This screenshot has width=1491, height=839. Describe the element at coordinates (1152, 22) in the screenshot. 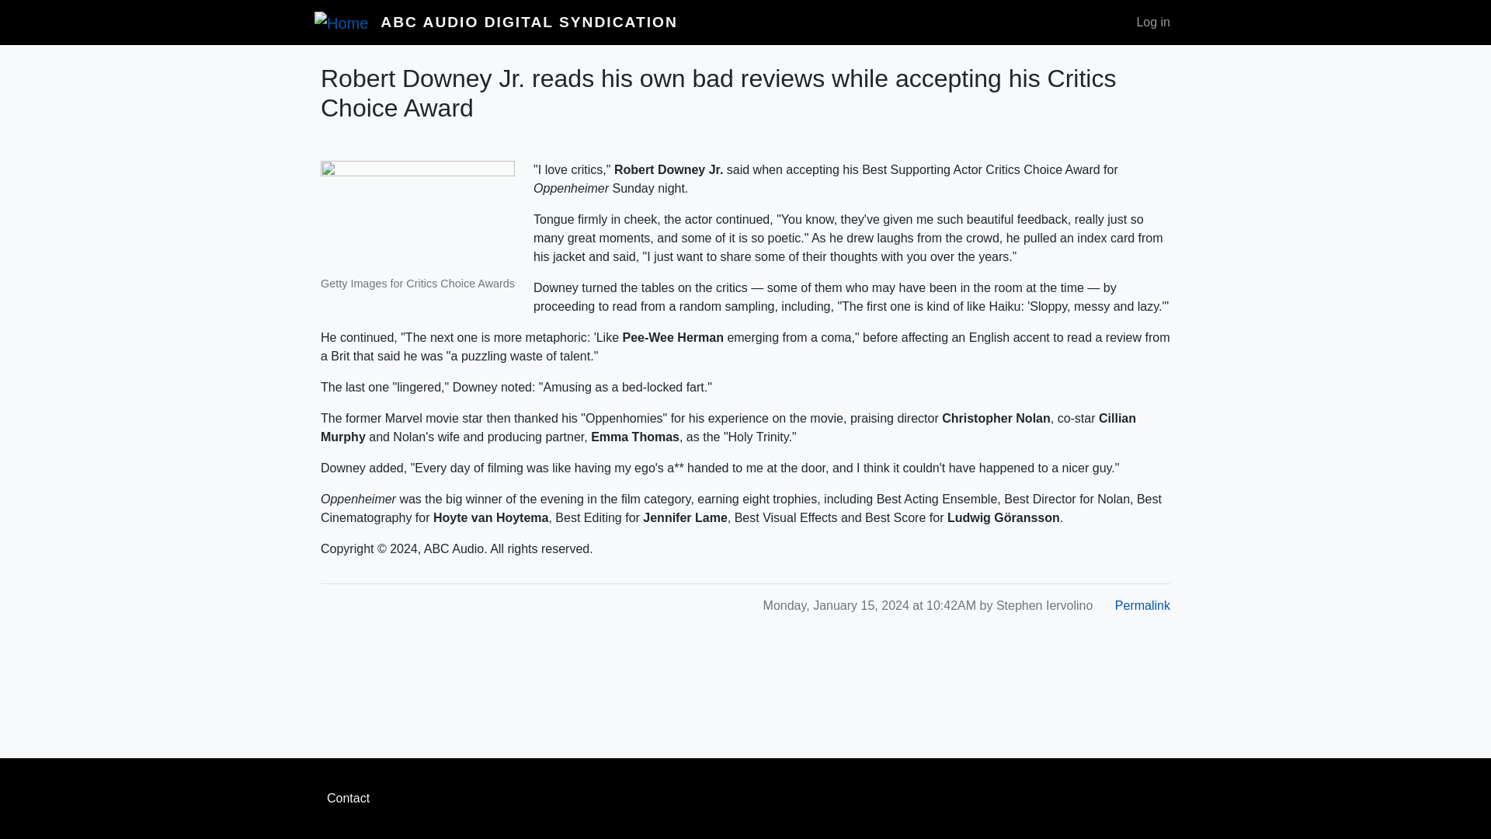

I see `Log in` at that location.